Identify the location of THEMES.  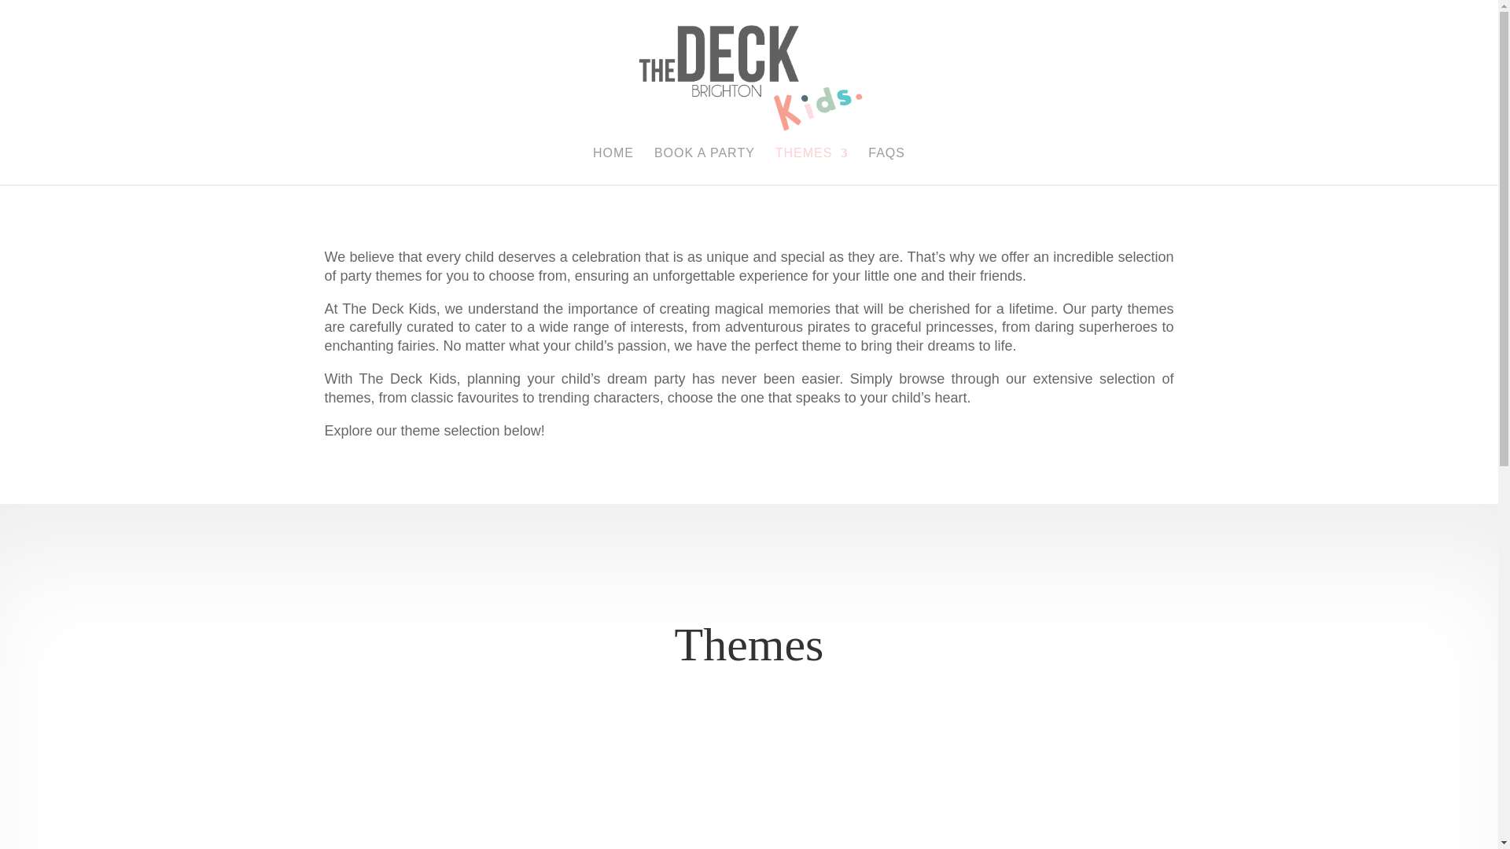
(812, 166).